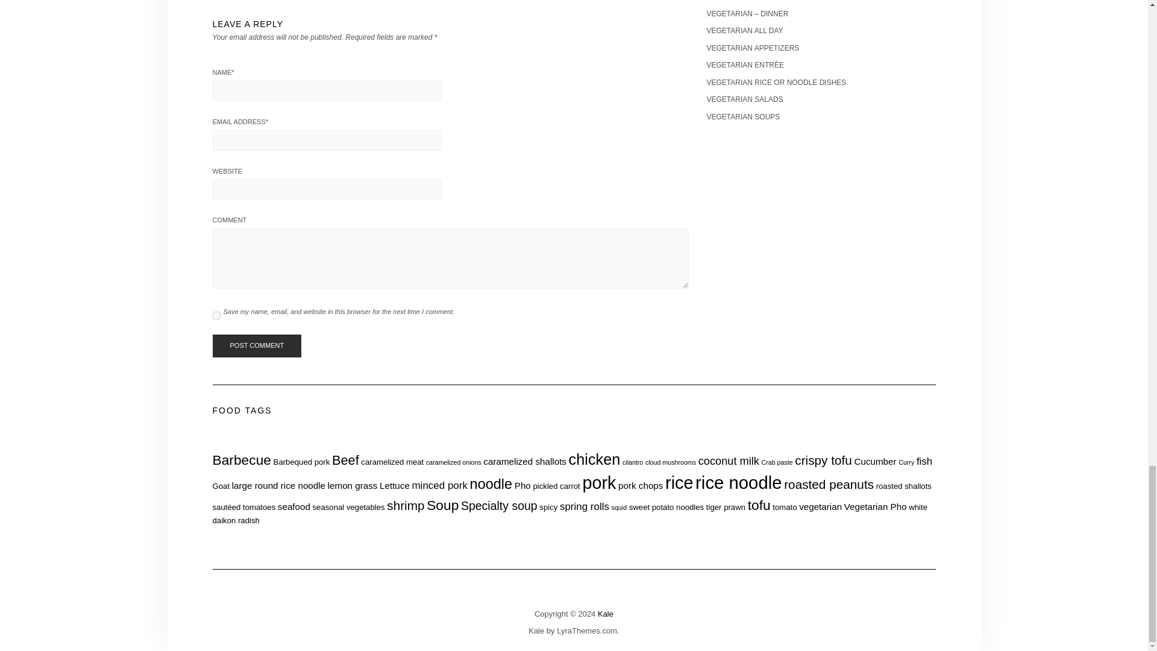 This screenshot has height=651, width=1157. Describe the element at coordinates (216, 316) in the screenshot. I see `yes` at that location.